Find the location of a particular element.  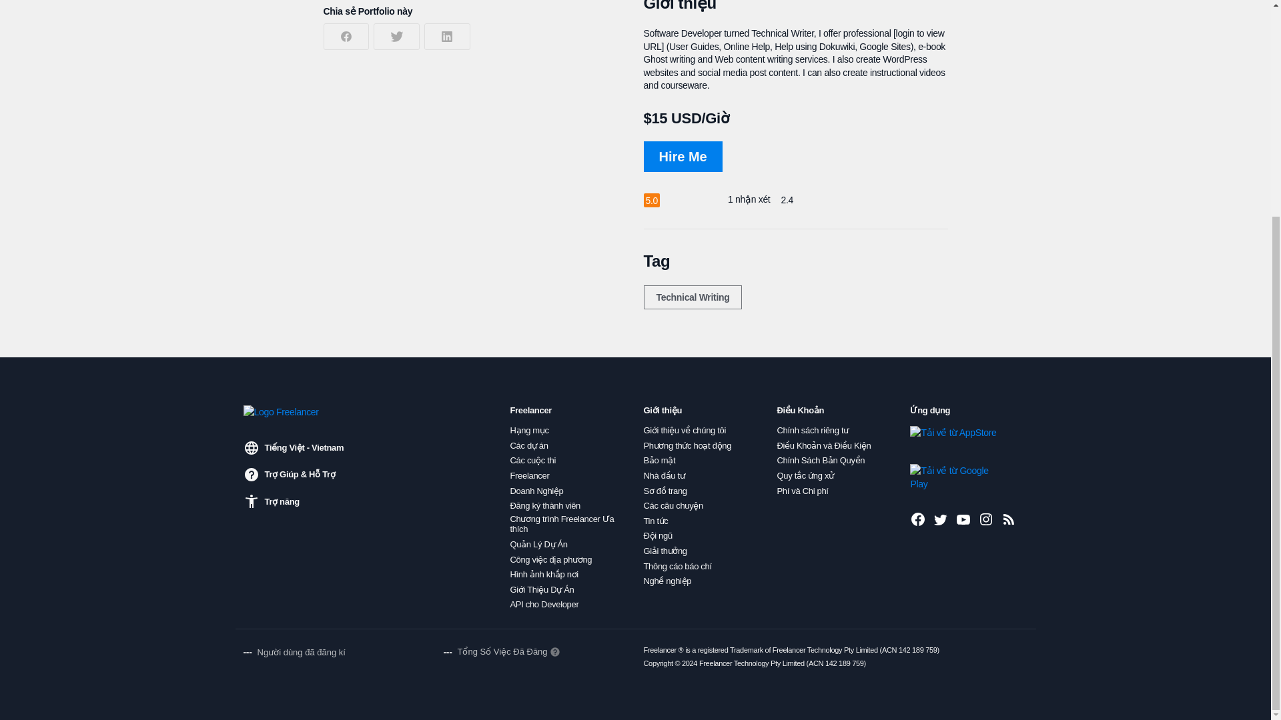

Hire Me is located at coordinates (682, 156).